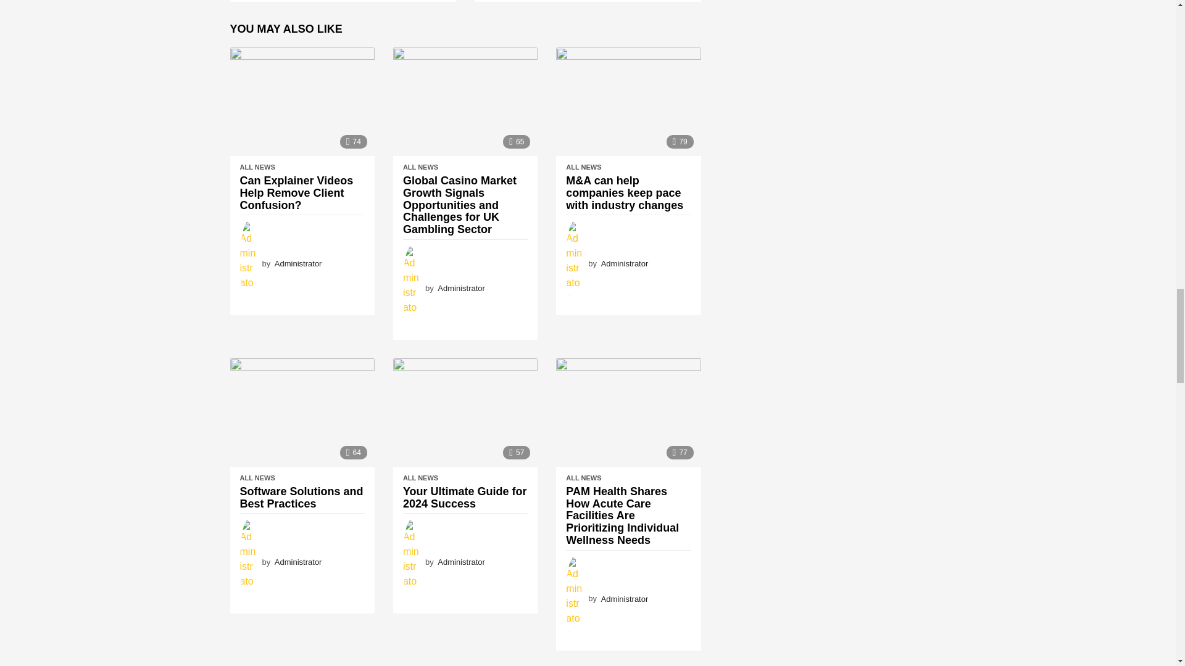  I want to click on Your Ultimate Guide for 2024 Success, so click(465, 413).